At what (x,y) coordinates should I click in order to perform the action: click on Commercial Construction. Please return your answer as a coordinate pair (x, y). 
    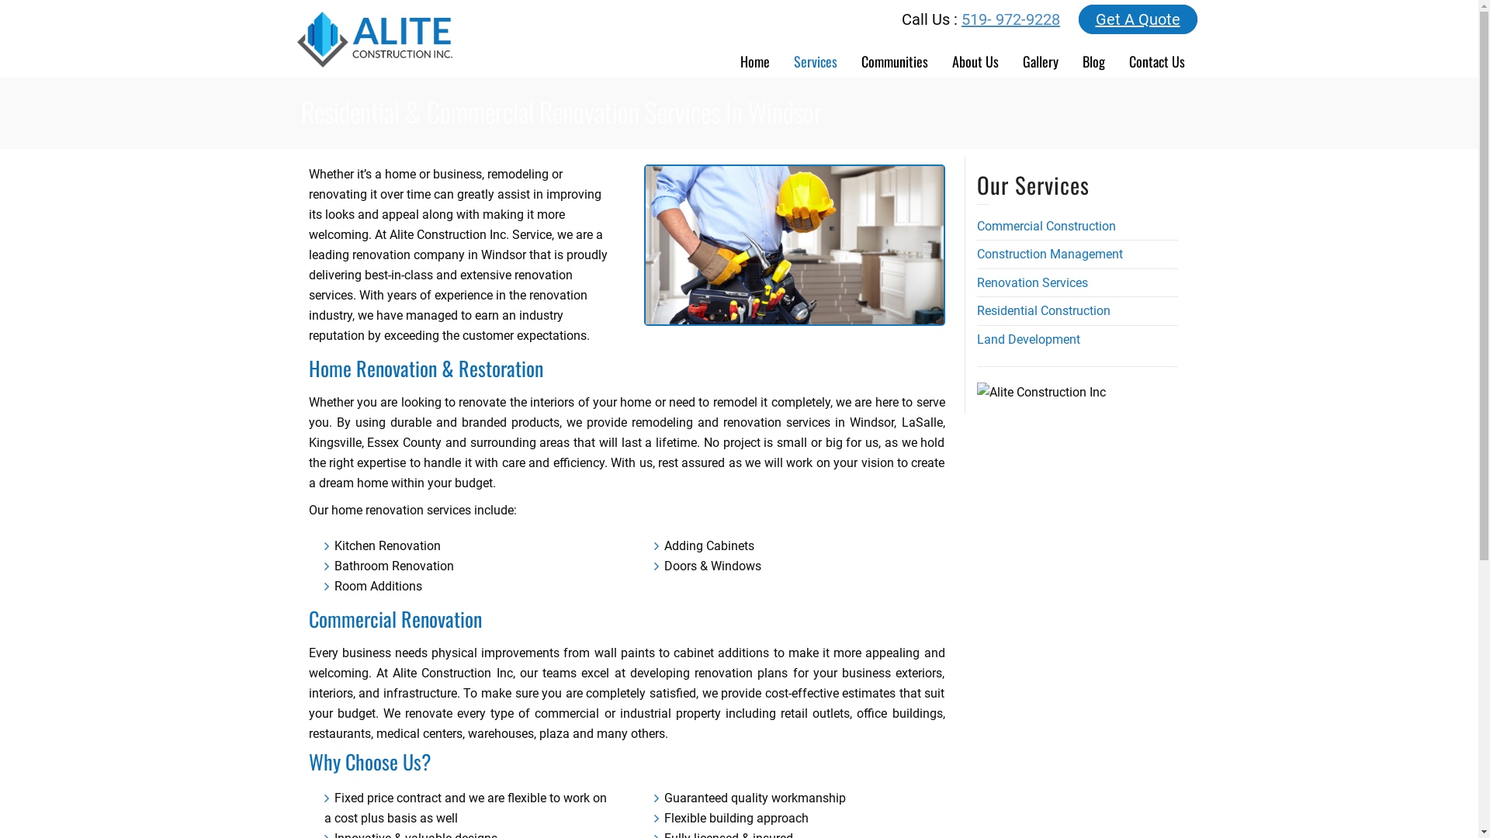
    Looking at the image, I should click on (1046, 227).